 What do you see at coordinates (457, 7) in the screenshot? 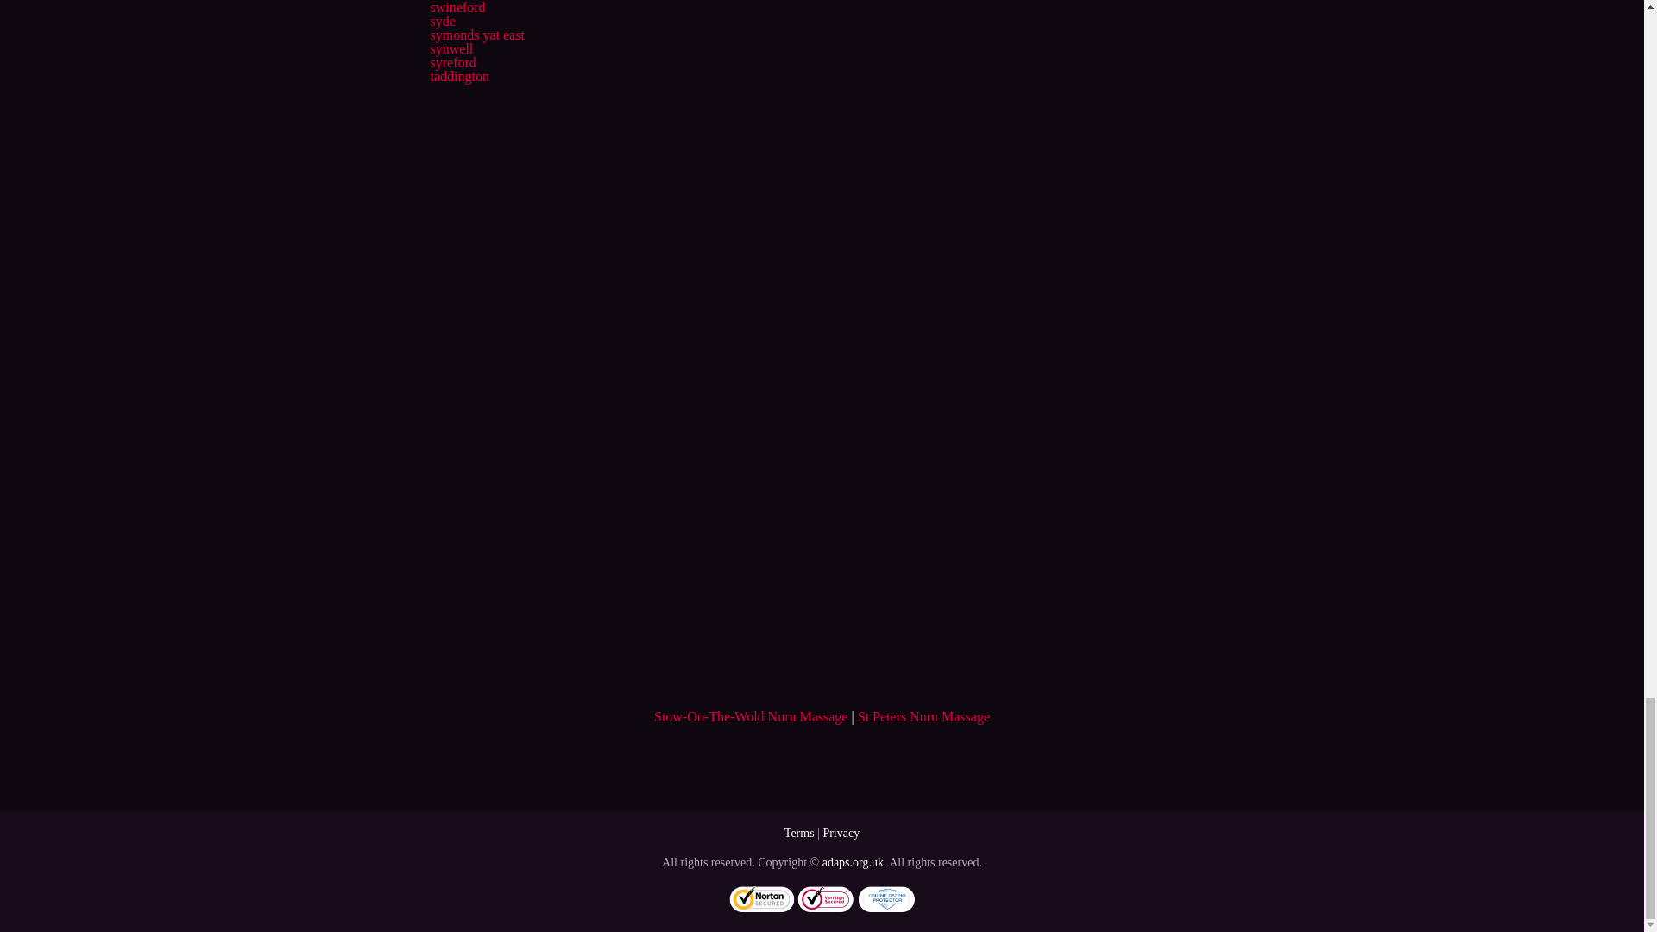
I see `swineford` at bounding box center [457, 7].